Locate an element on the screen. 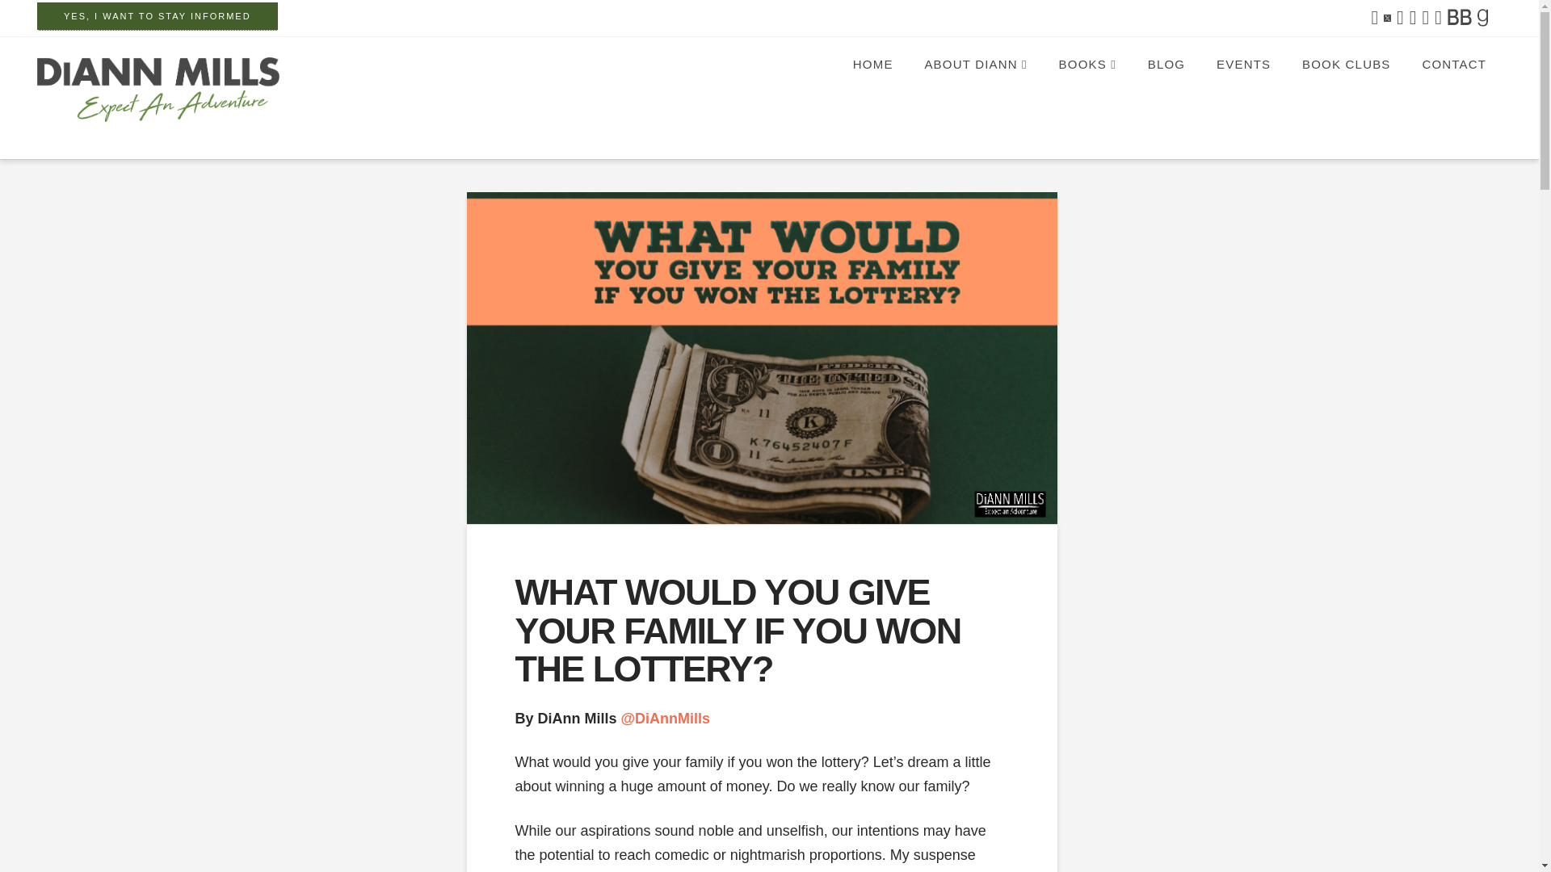 This screenshot has height=872, width=1551. BOOKS is located at coordinates (1087, 94).